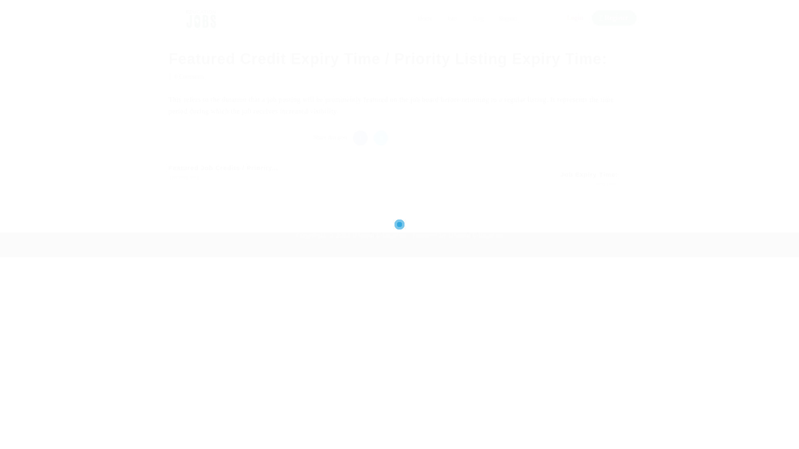 Image resolution: width=799 pixels, height=449 pixels. Describe the element at coordinates (508, 18) in the screenshot. I see `Support` at that location.